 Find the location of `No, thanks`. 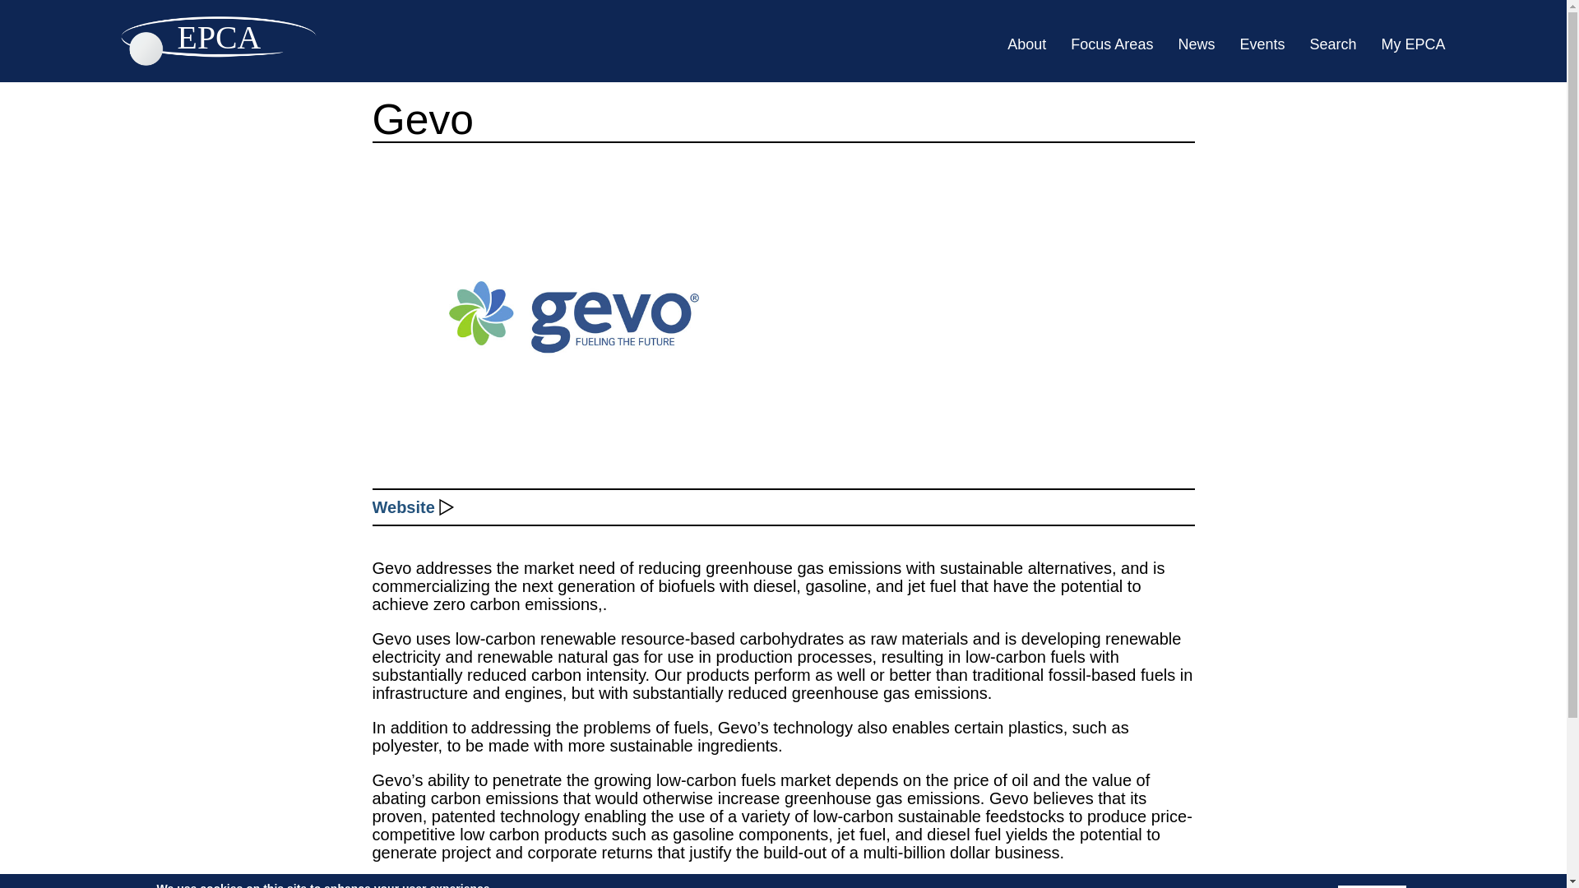

No, thanks is located at coordinates (1372, 886).